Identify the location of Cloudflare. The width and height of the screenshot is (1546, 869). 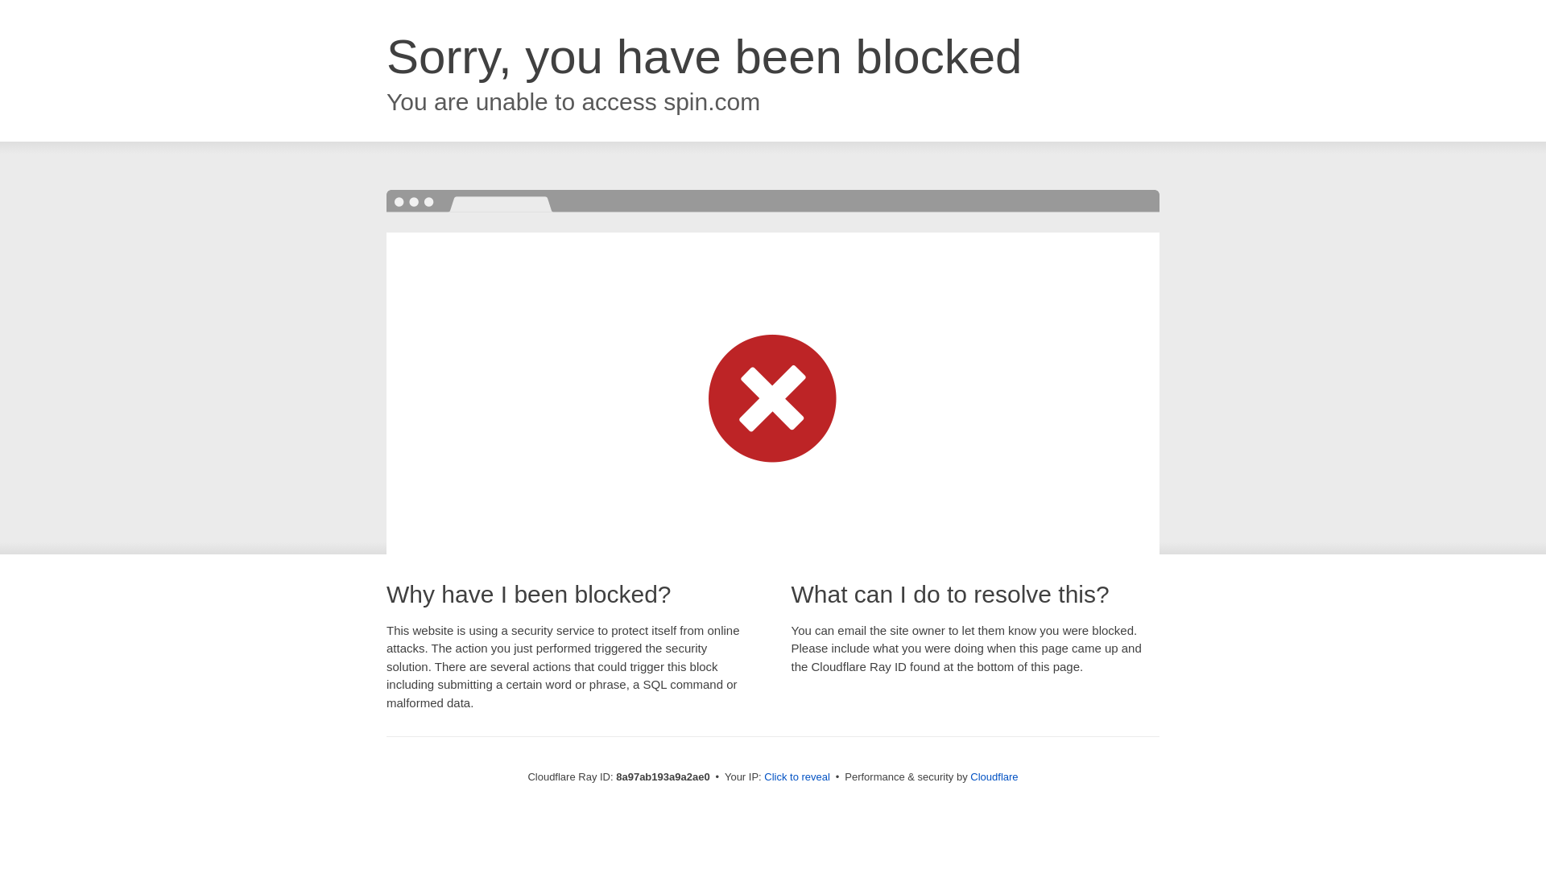
(994, 776).